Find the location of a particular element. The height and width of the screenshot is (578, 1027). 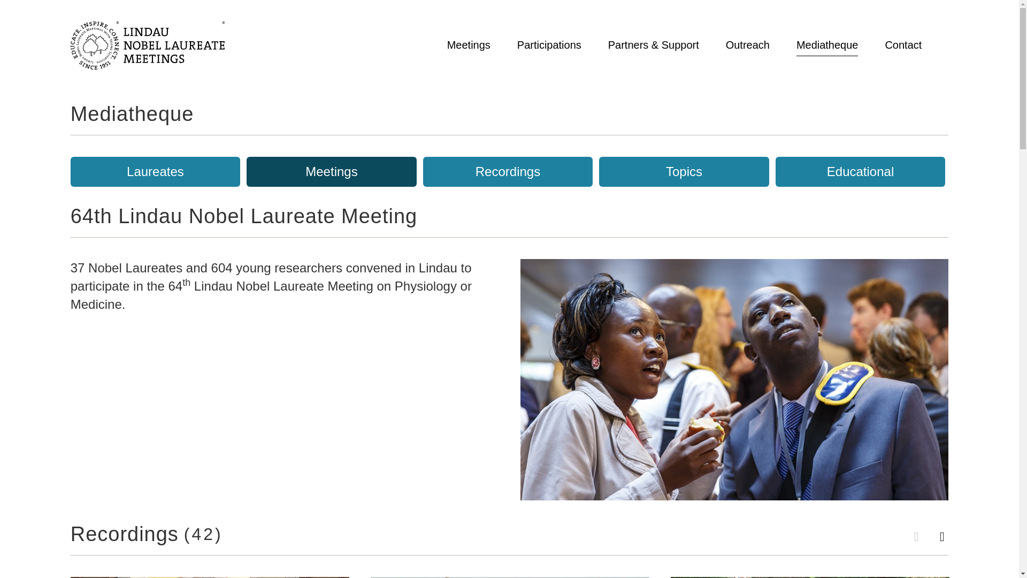

Mediatheque is located at coordinates (827, 45).